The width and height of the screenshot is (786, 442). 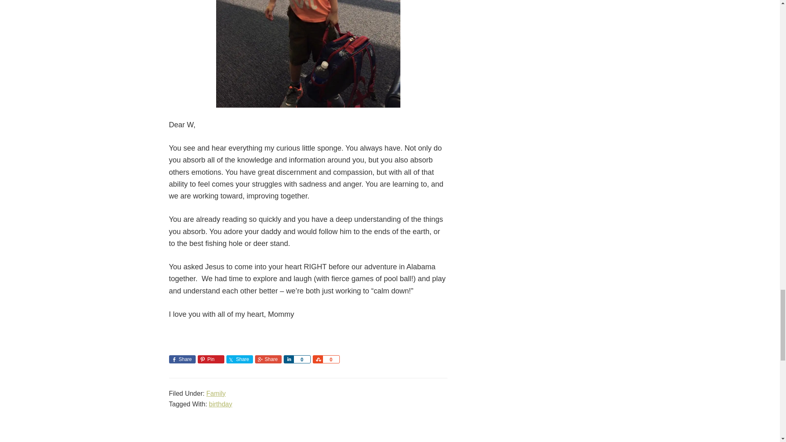 What do you see at coordinates (239, 359) in the screenshot?
I see `Share` at bounding box center [239, 359].